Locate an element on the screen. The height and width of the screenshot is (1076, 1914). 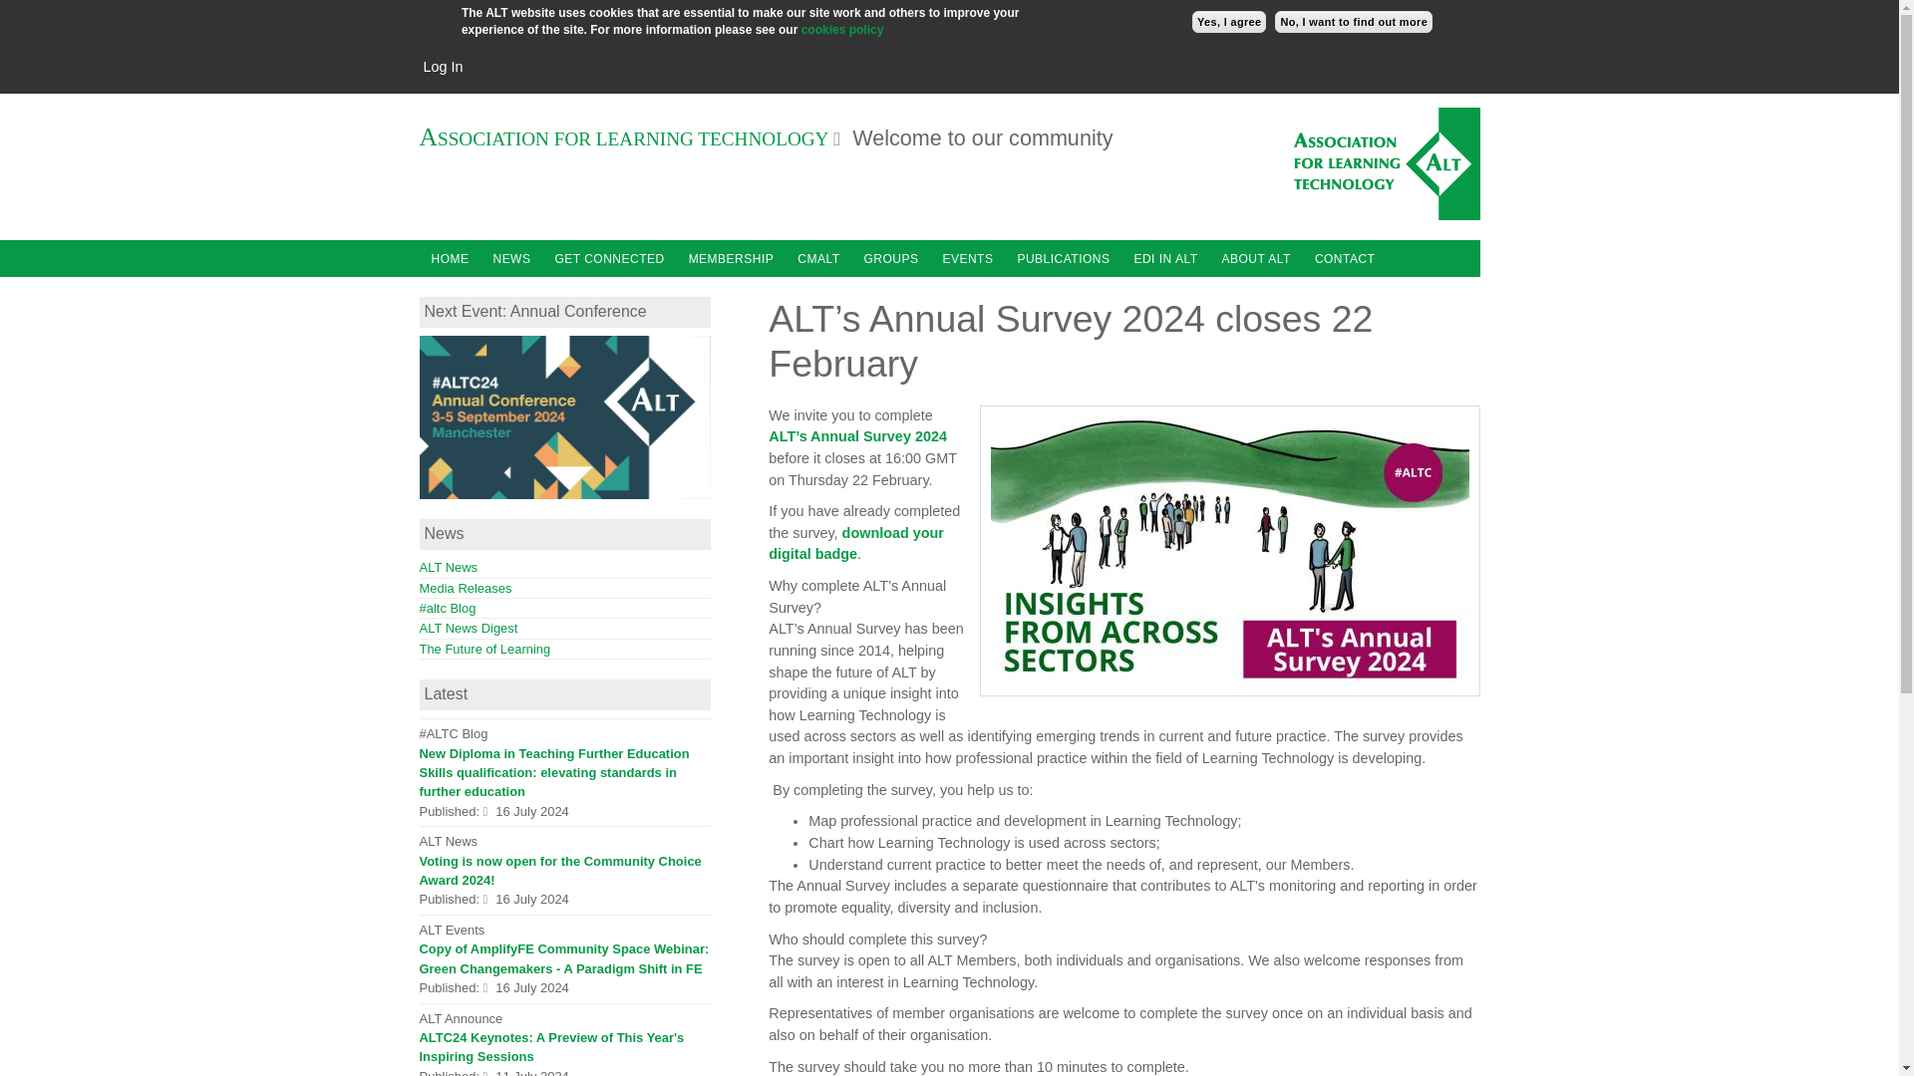
ALT News is located at coordinates (448, 566).